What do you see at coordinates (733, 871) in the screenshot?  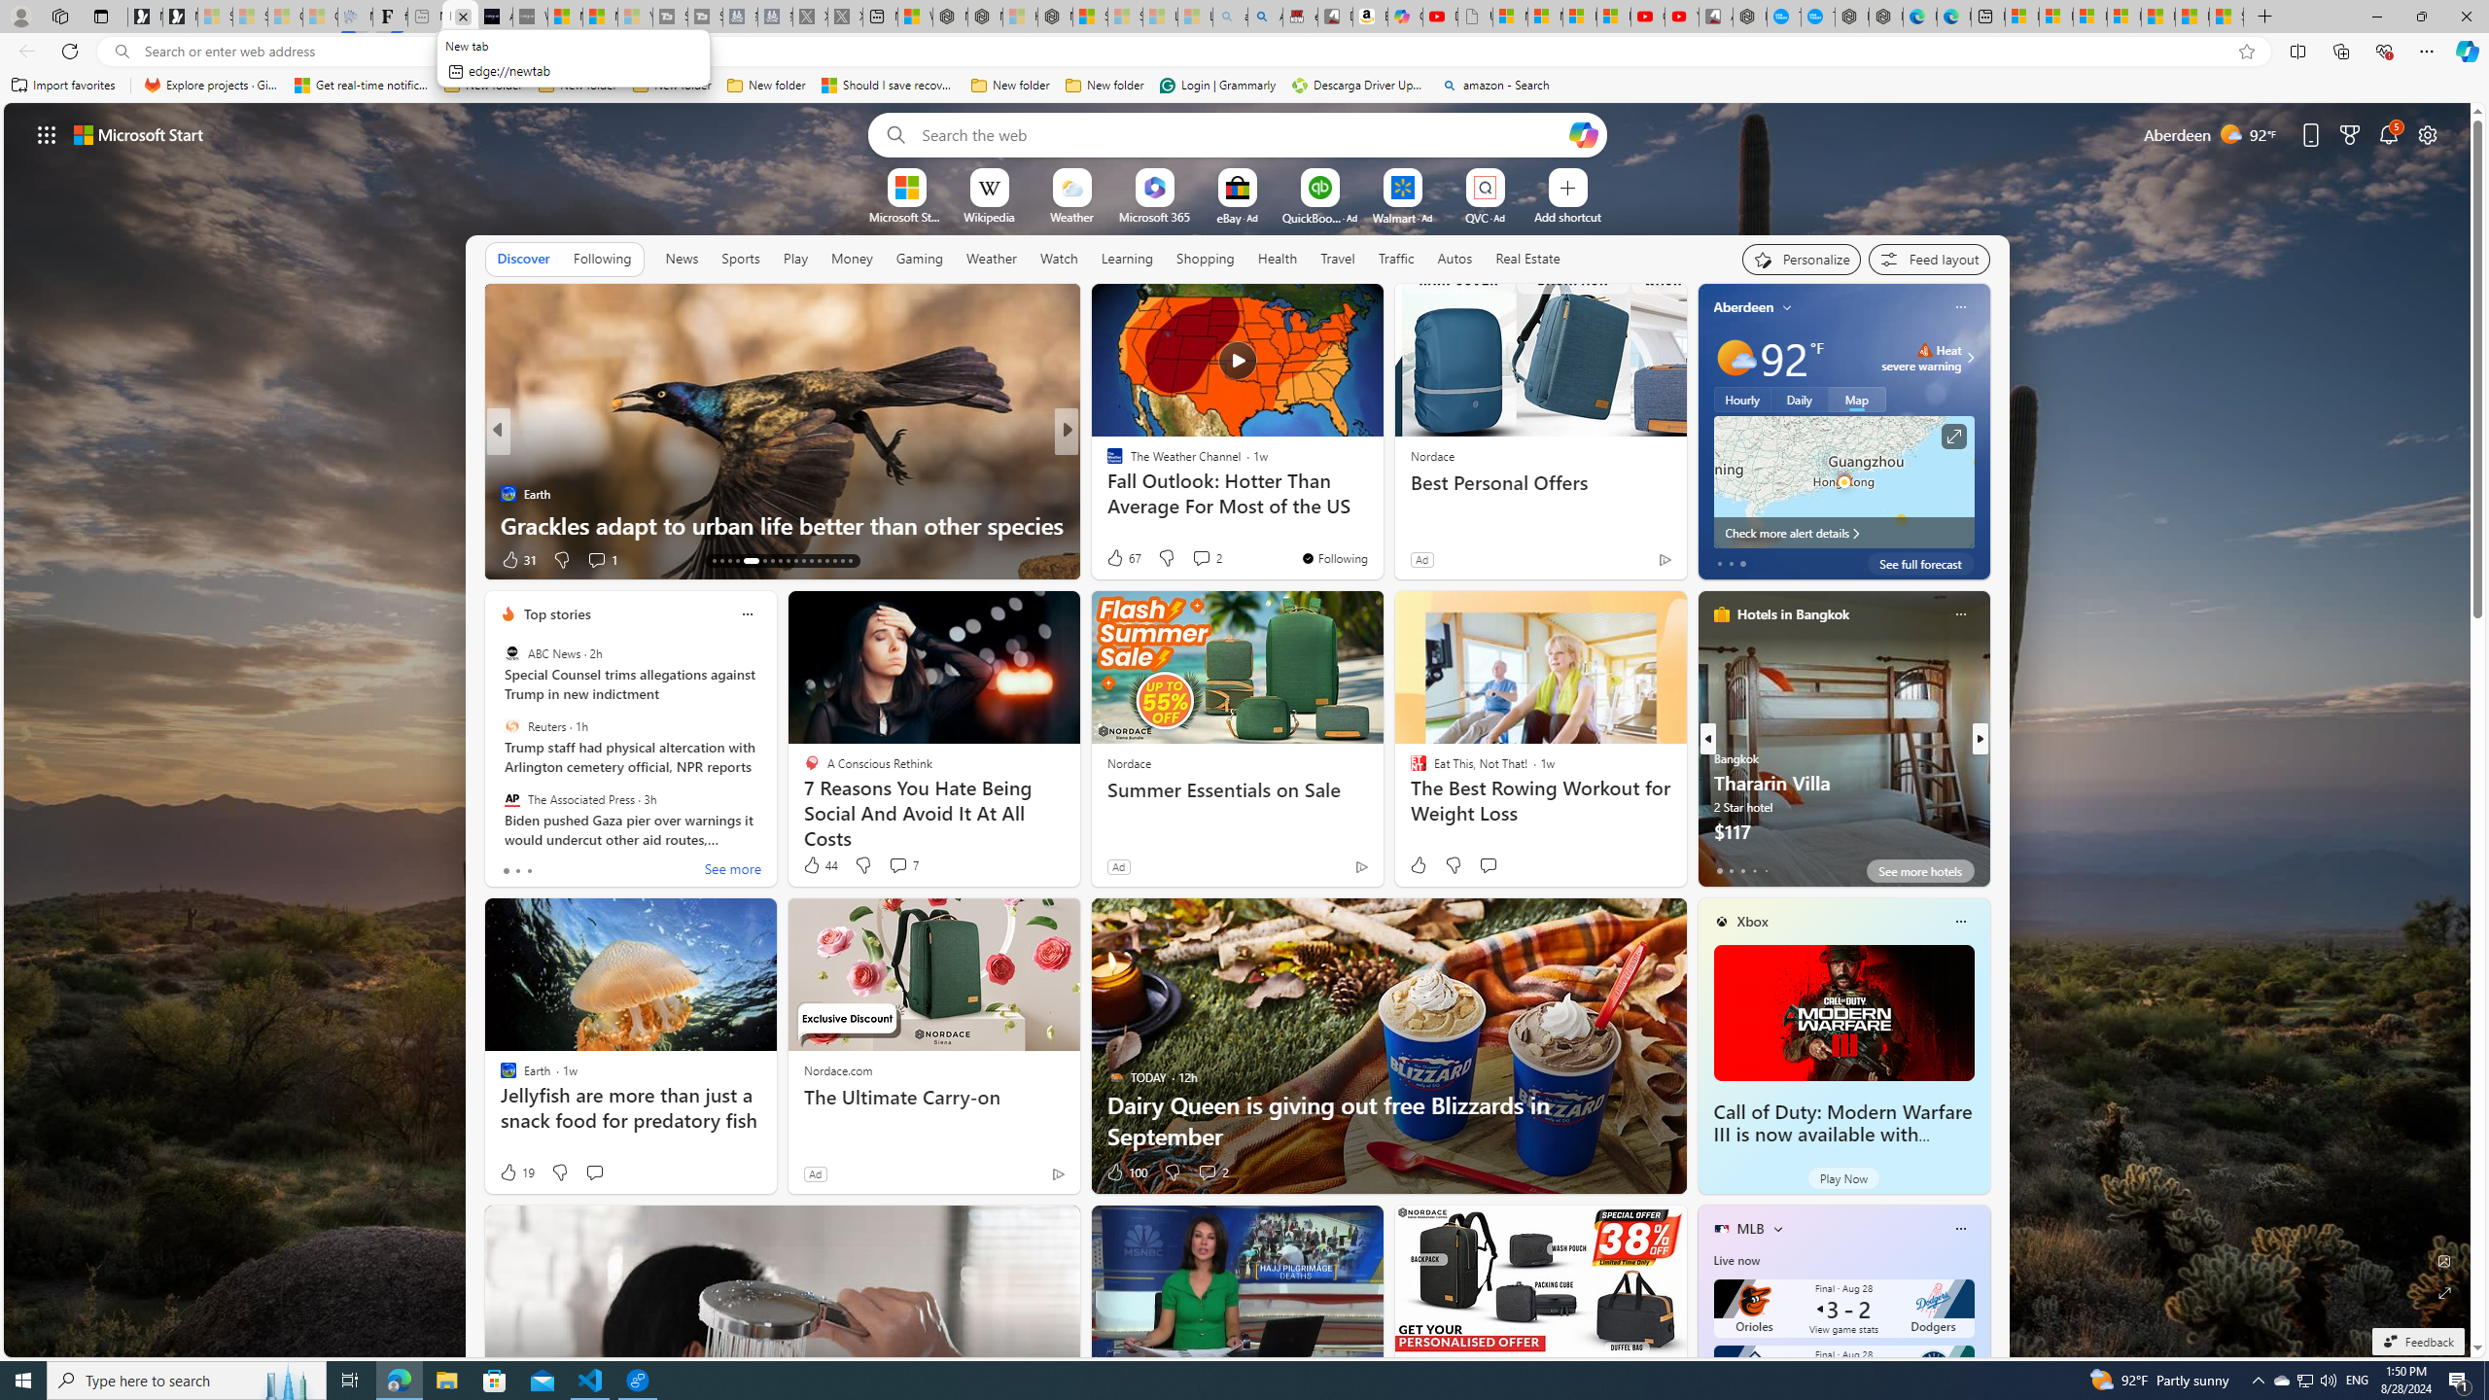 I see `See more` at bounding box center [733, 871].